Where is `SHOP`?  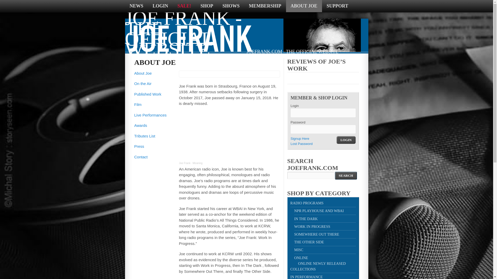 SHOP is located at coordinates (207, 6).